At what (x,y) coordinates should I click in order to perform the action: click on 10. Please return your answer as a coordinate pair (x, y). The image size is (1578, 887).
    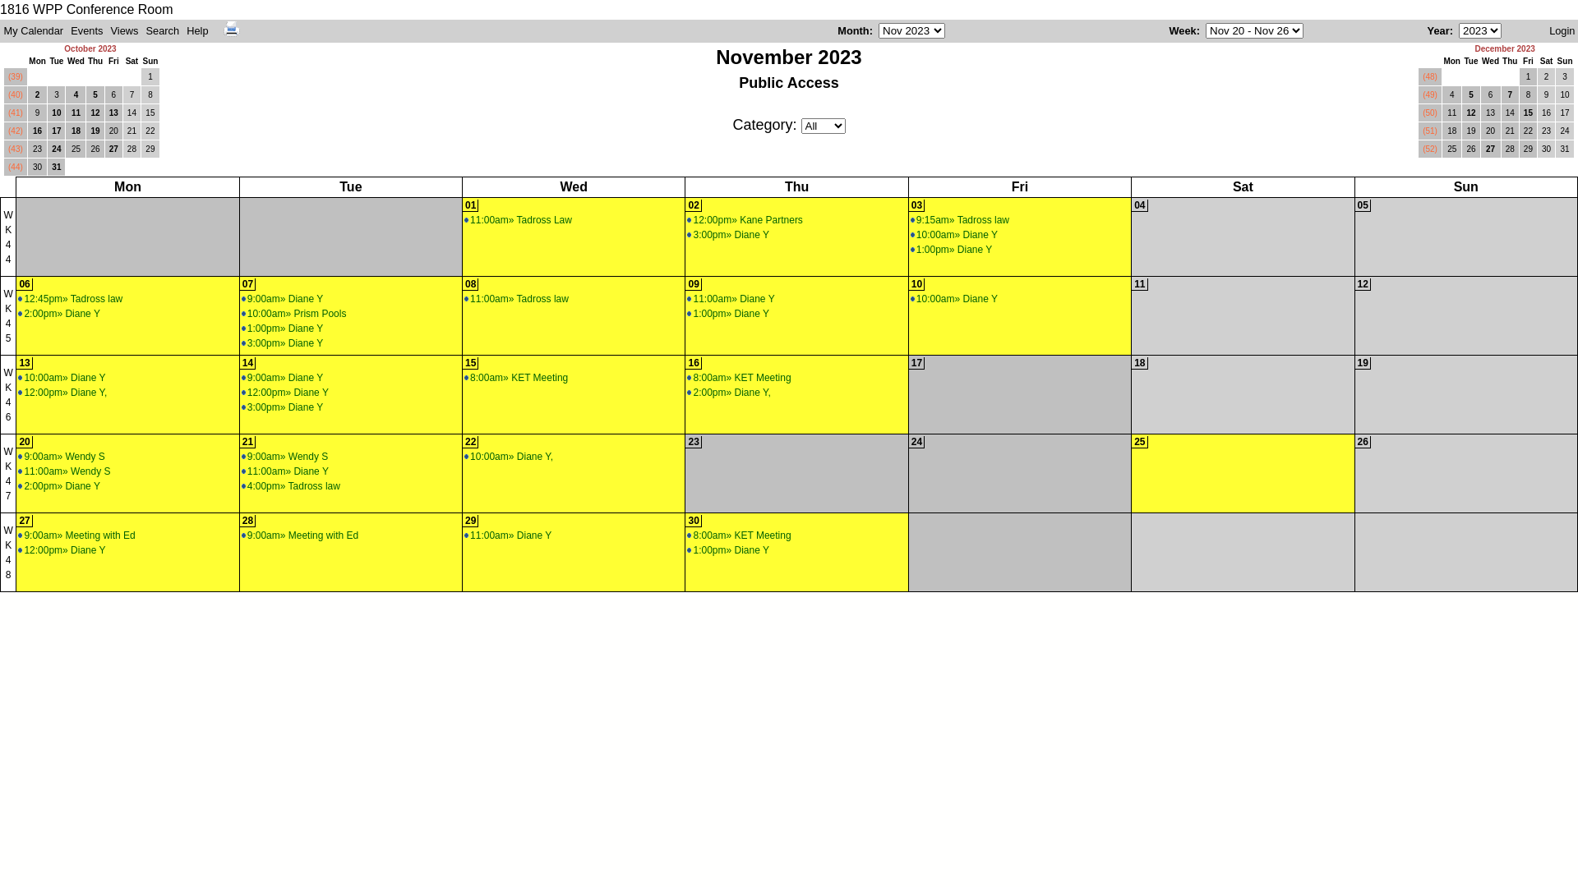
    Looking at the image, I should click on (917, 284).